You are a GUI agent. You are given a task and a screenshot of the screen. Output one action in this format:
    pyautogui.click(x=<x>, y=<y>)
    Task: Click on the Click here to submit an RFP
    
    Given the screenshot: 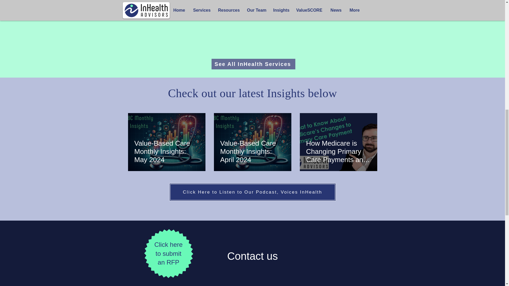 What is the action you would take?
    pyautogui.click(x=168, y=253)
    